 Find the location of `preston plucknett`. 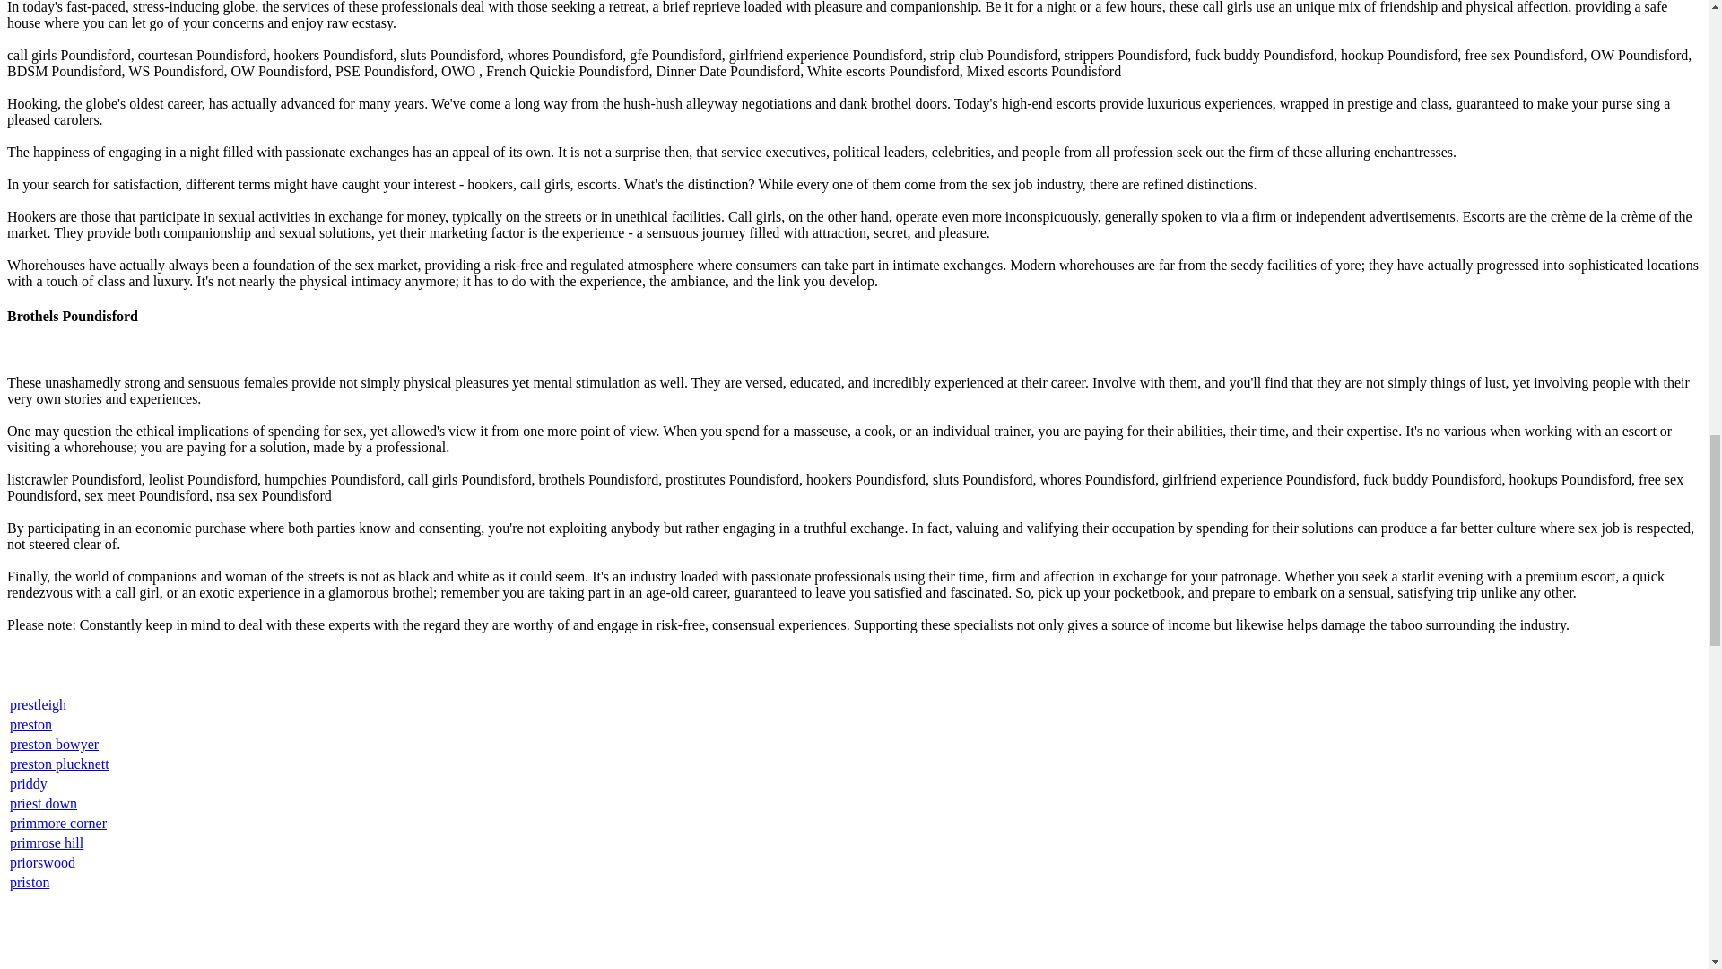

preston plucknett is located at coordinates (59, 764).